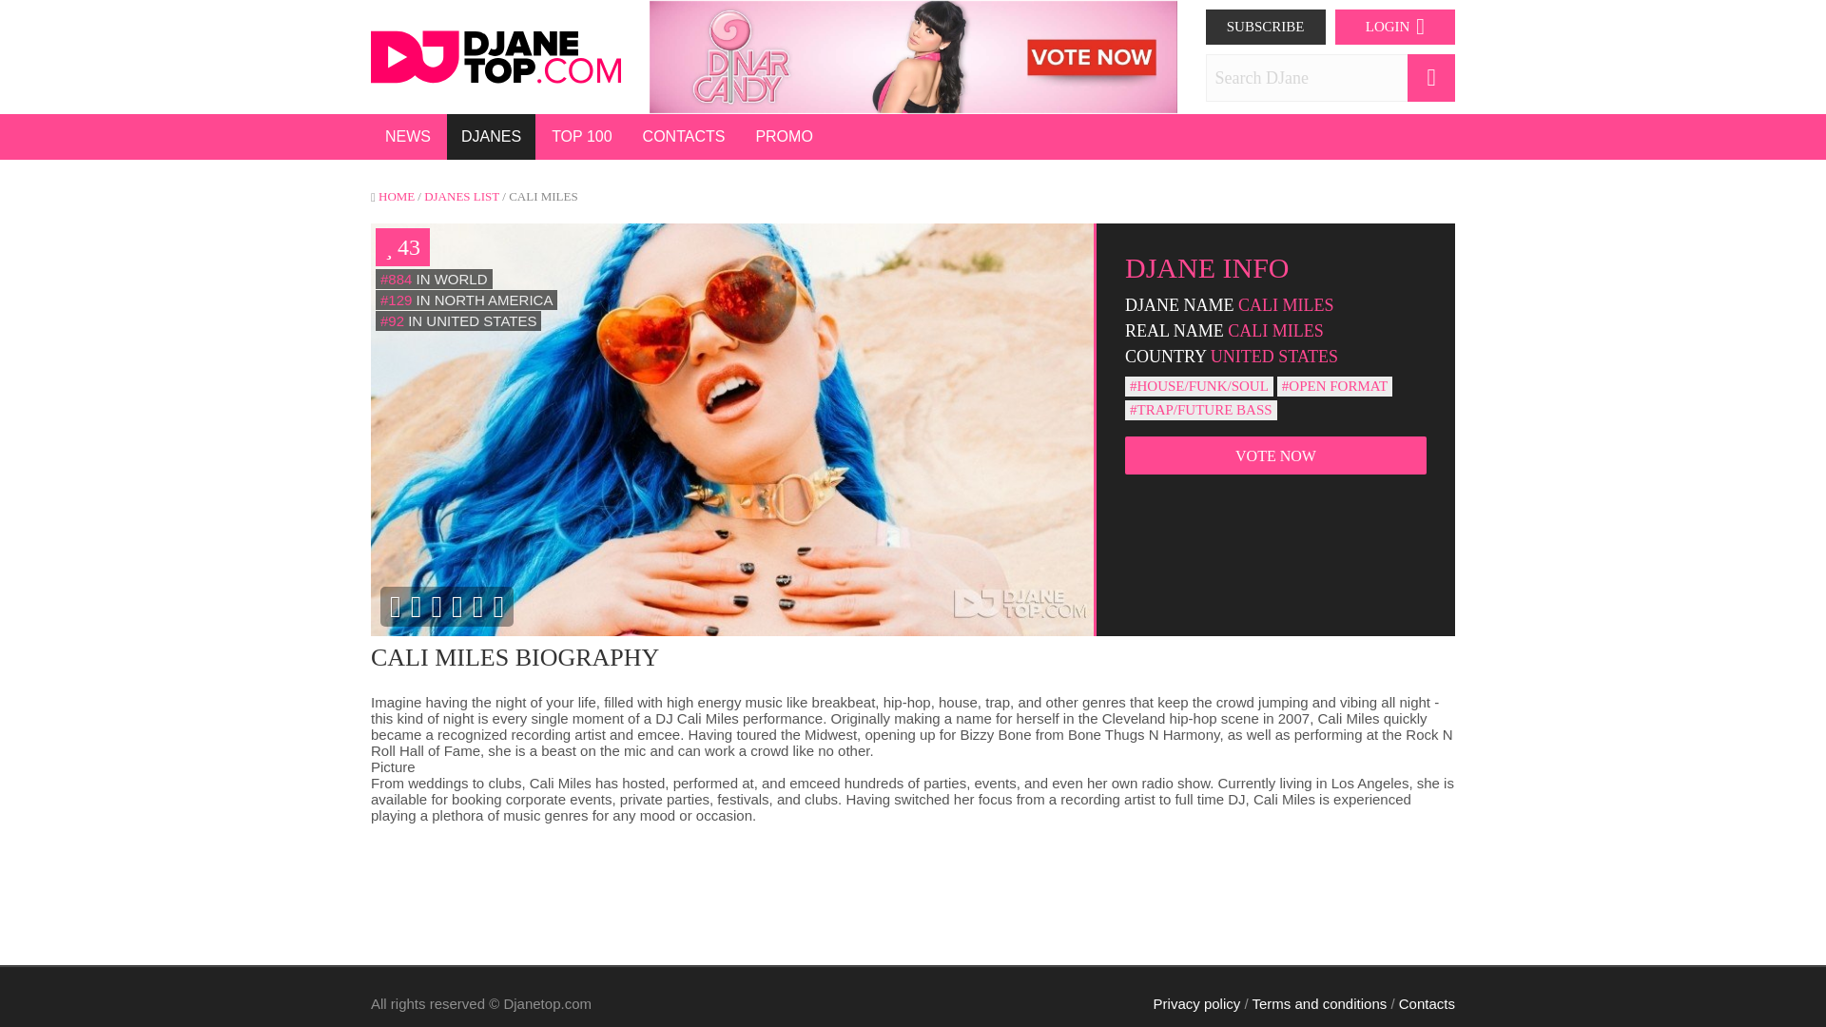 This screenshot has height=1027, width=1826. What do you see at coordinates (491, 137) in the screenshot?
I see `DJANES` at bounding box center [491, 137].